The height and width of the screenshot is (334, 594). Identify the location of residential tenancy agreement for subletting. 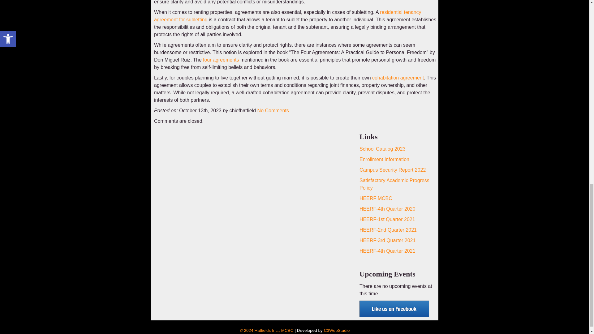
(287, 16).